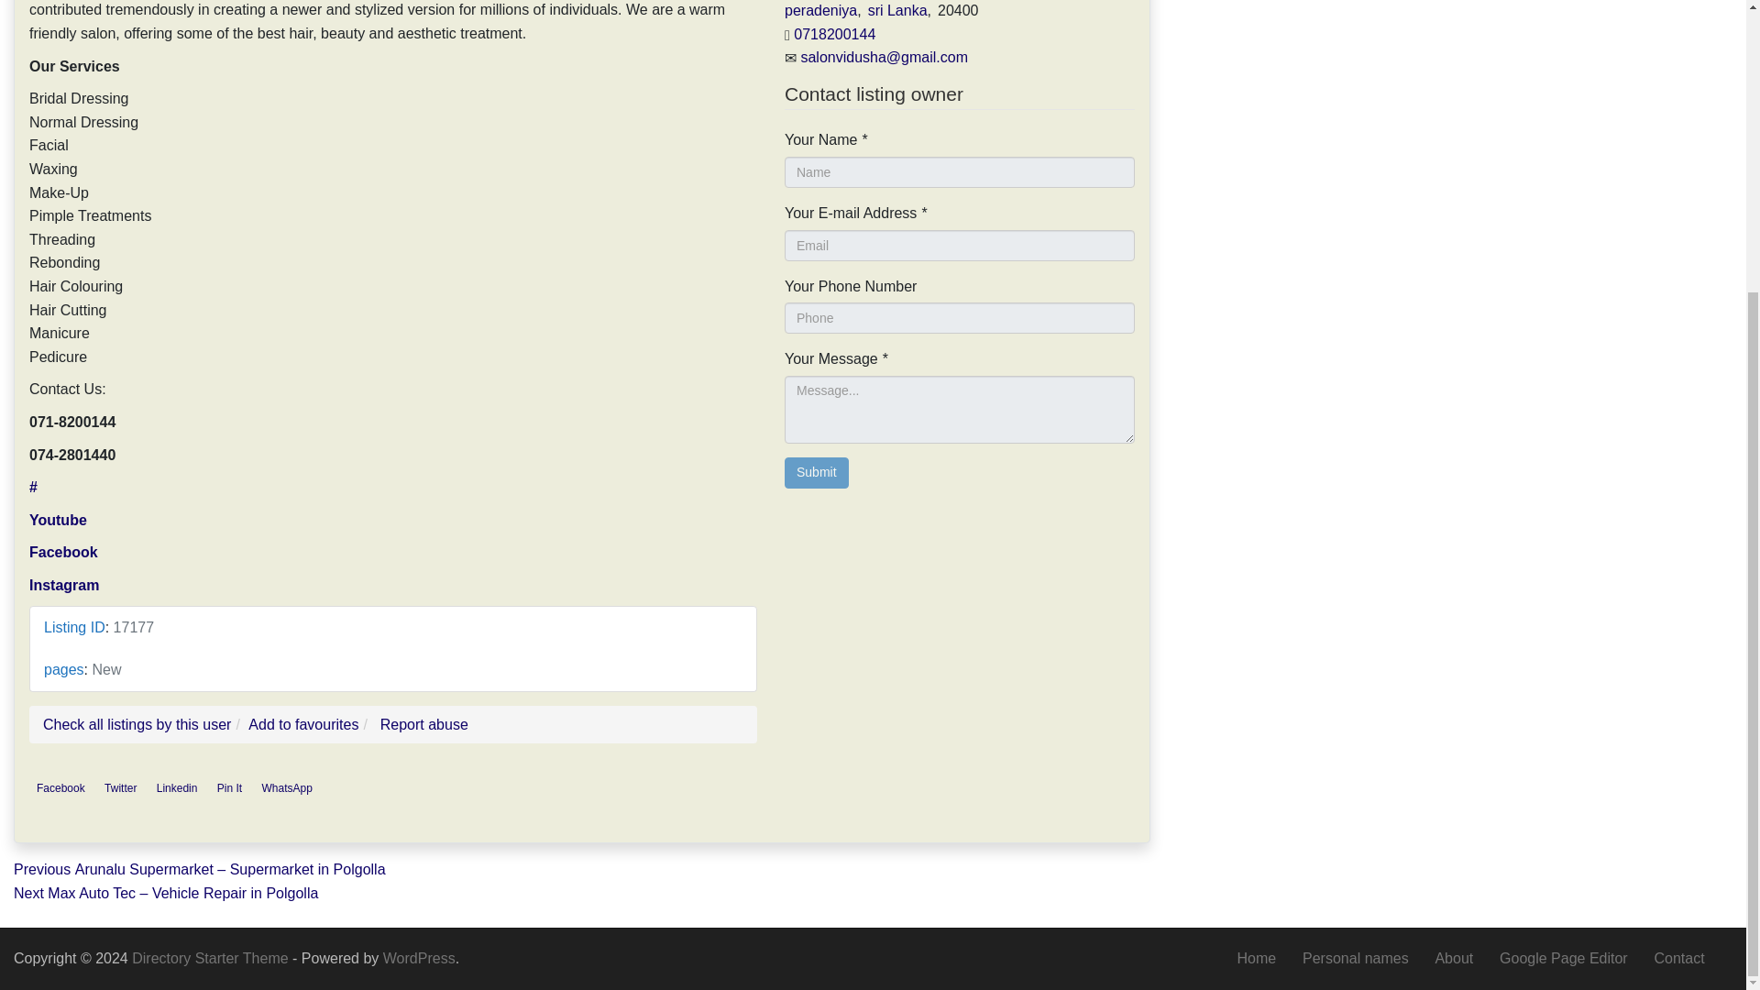 The image size is (1760, 990). Describe the element at coordinates (420, 958) in the screenshot. I see `WordPress` at that location.